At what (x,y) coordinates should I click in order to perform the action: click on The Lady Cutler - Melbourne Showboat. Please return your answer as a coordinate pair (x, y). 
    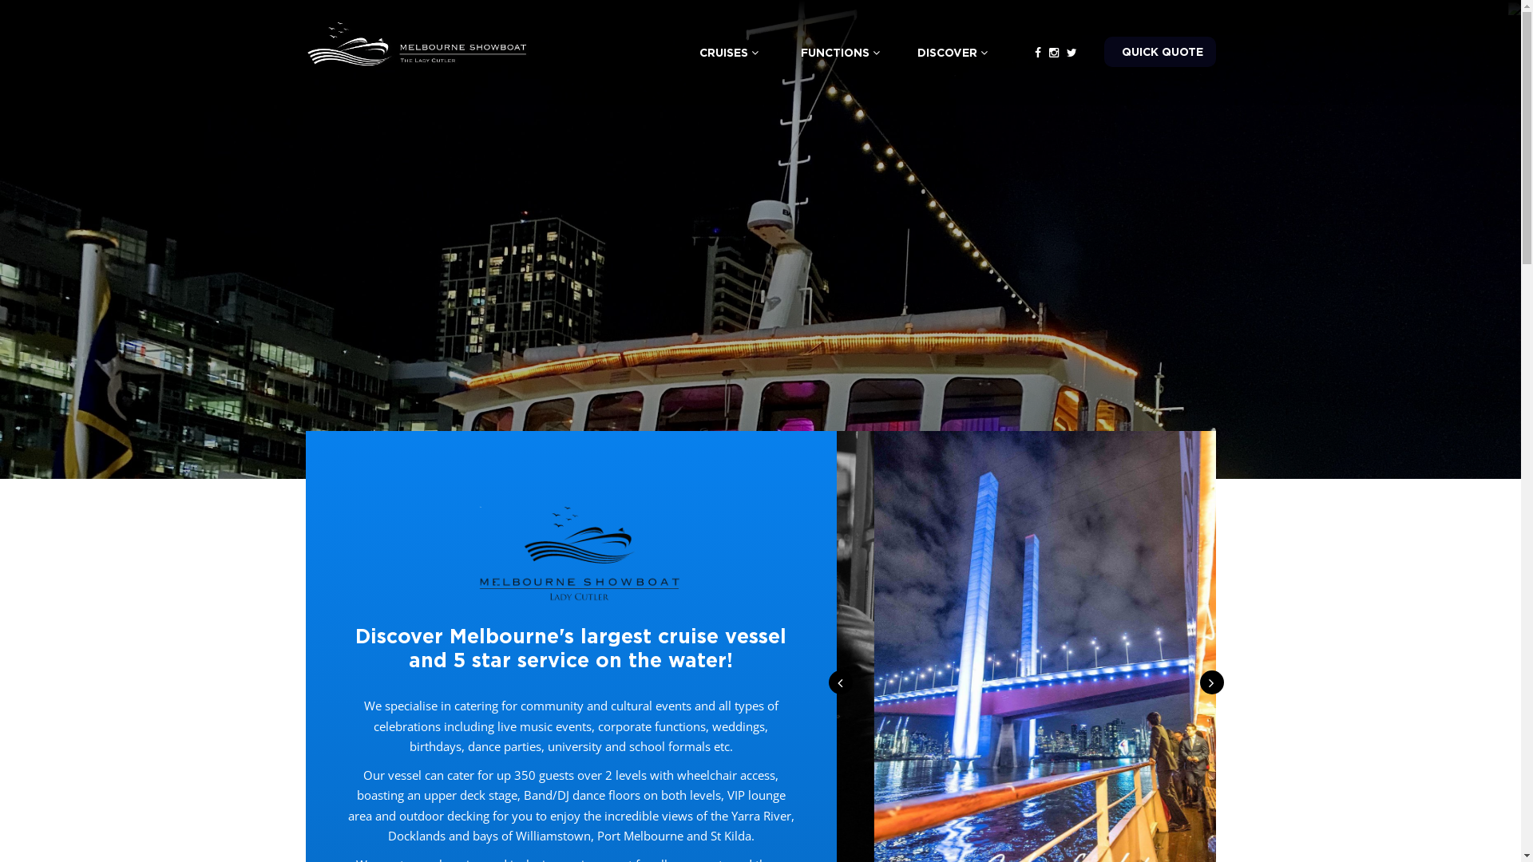
    Looking at the image, I should click on (417, 43).